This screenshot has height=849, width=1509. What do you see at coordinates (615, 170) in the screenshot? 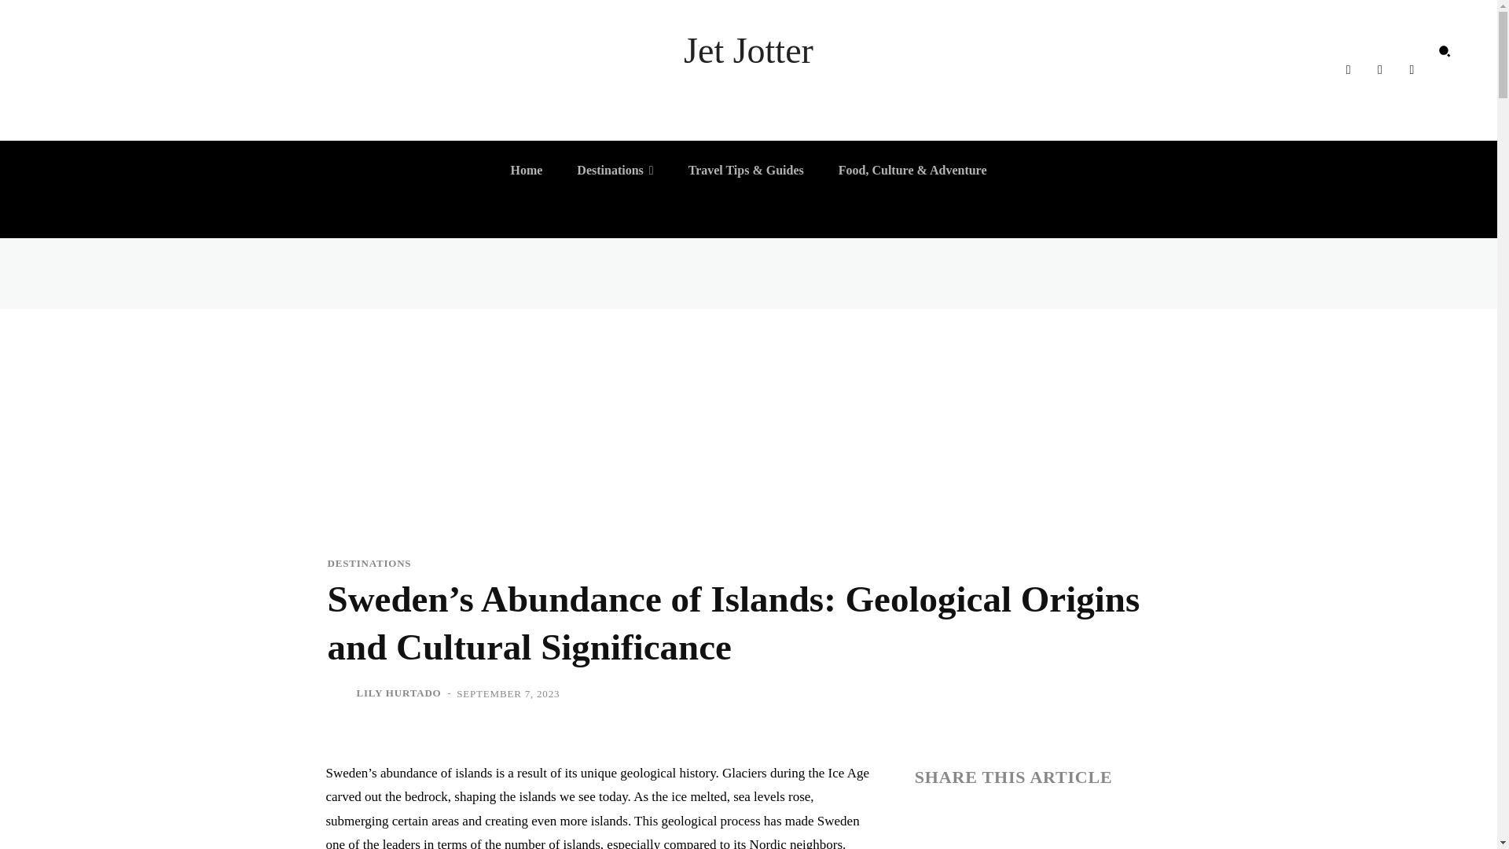
I see `Destinations` at bounding box center [615, 170].